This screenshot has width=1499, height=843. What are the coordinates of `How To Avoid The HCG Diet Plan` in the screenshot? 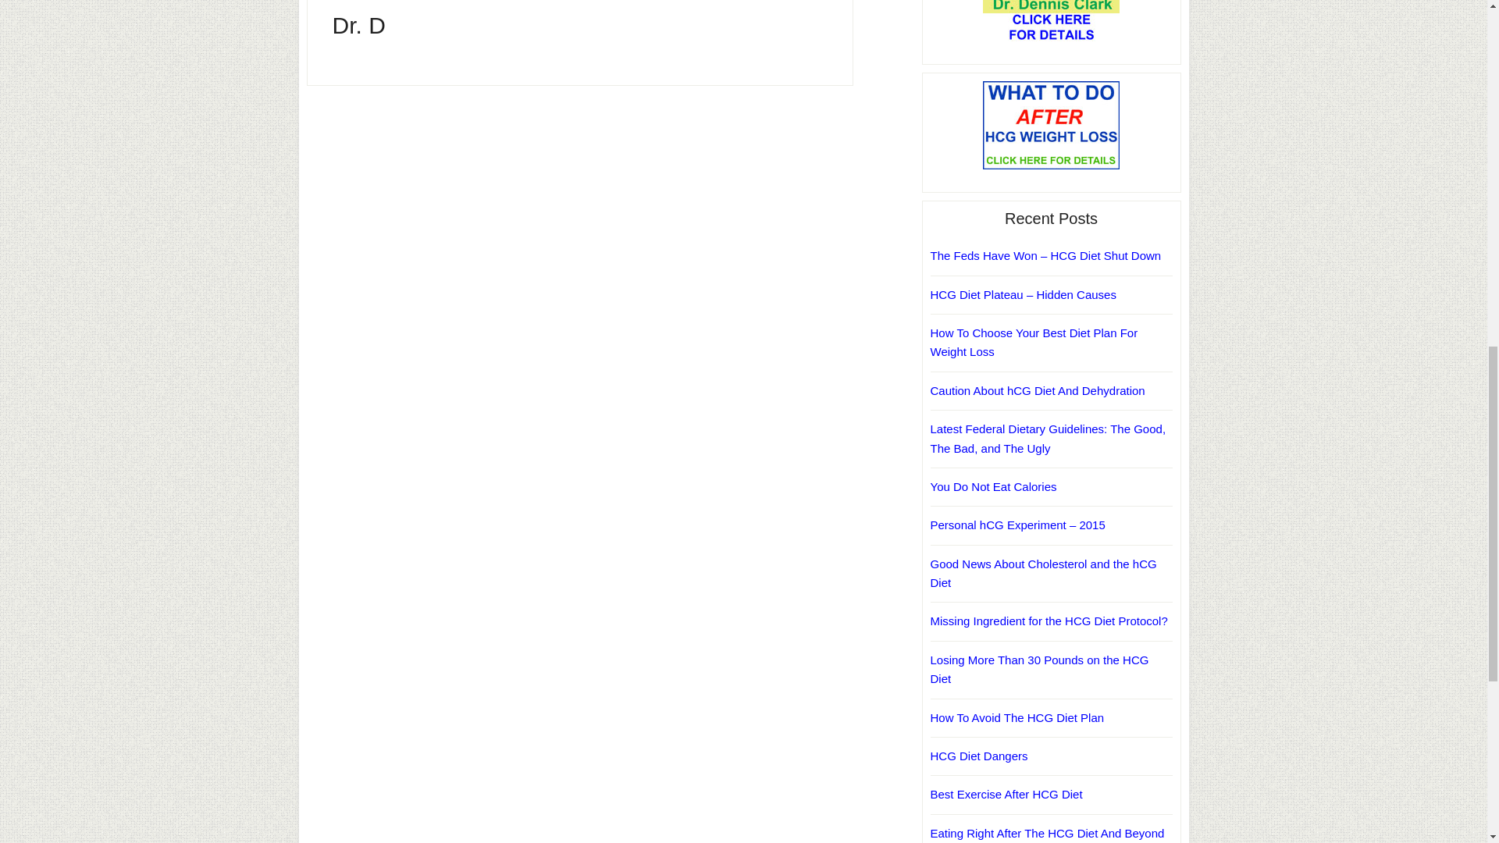 It's located at (1018, 717).